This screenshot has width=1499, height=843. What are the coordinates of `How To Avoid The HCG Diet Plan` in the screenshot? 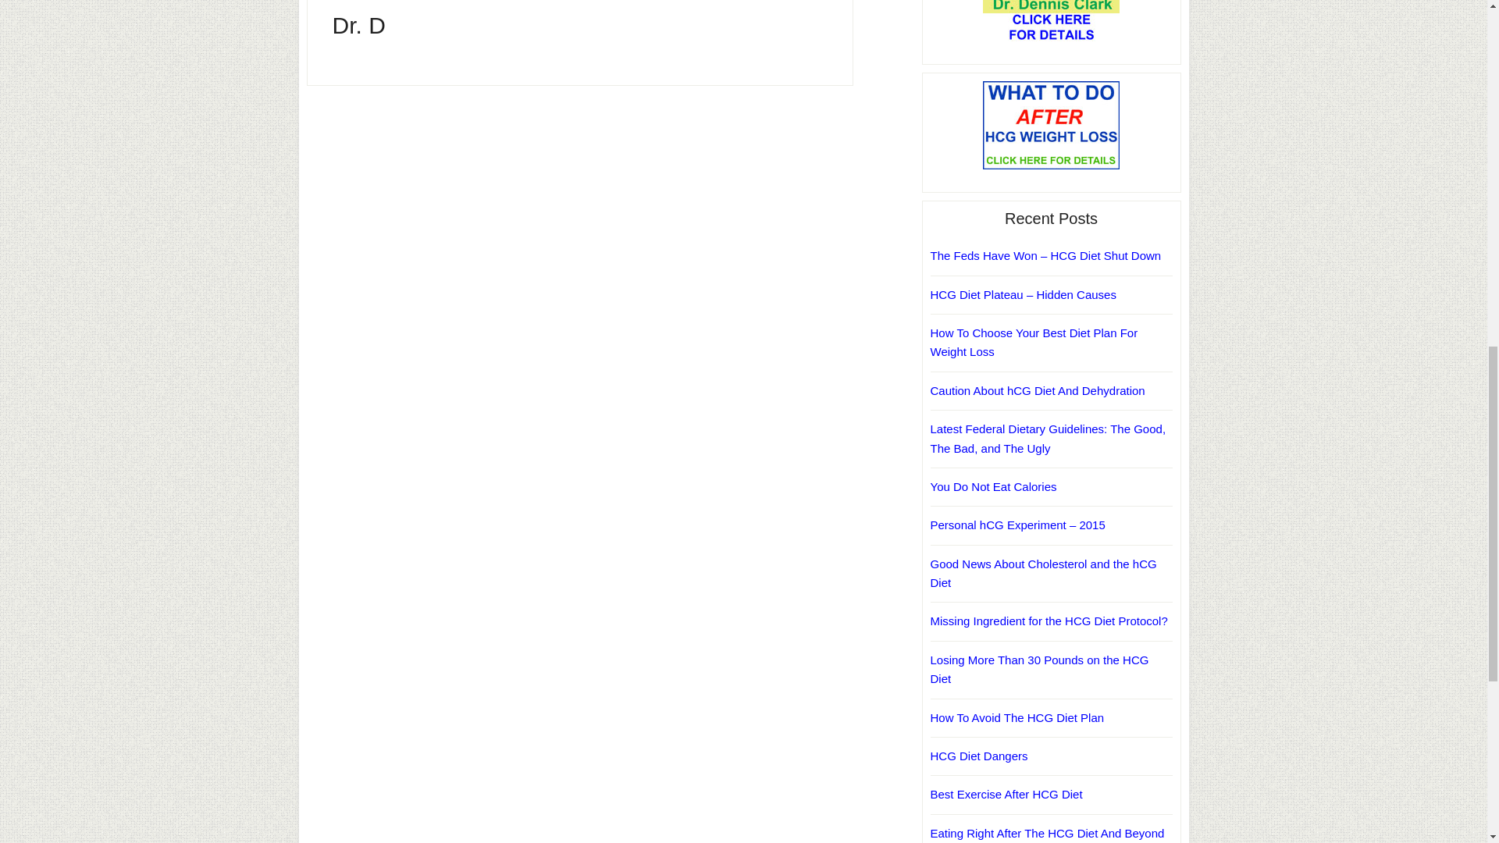 It's located at (1018, 717).